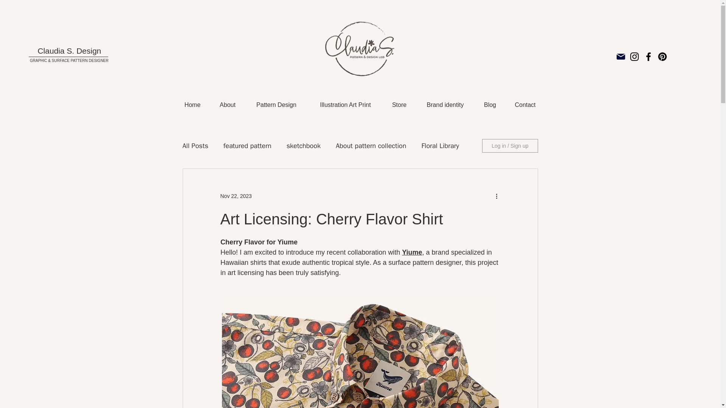 Image resolution: width=726 pixels, height=408 pixels. What do you see at coordinates (412, 252) in the screenshot?
I see `Yiume` at bounding box center [412, 252].